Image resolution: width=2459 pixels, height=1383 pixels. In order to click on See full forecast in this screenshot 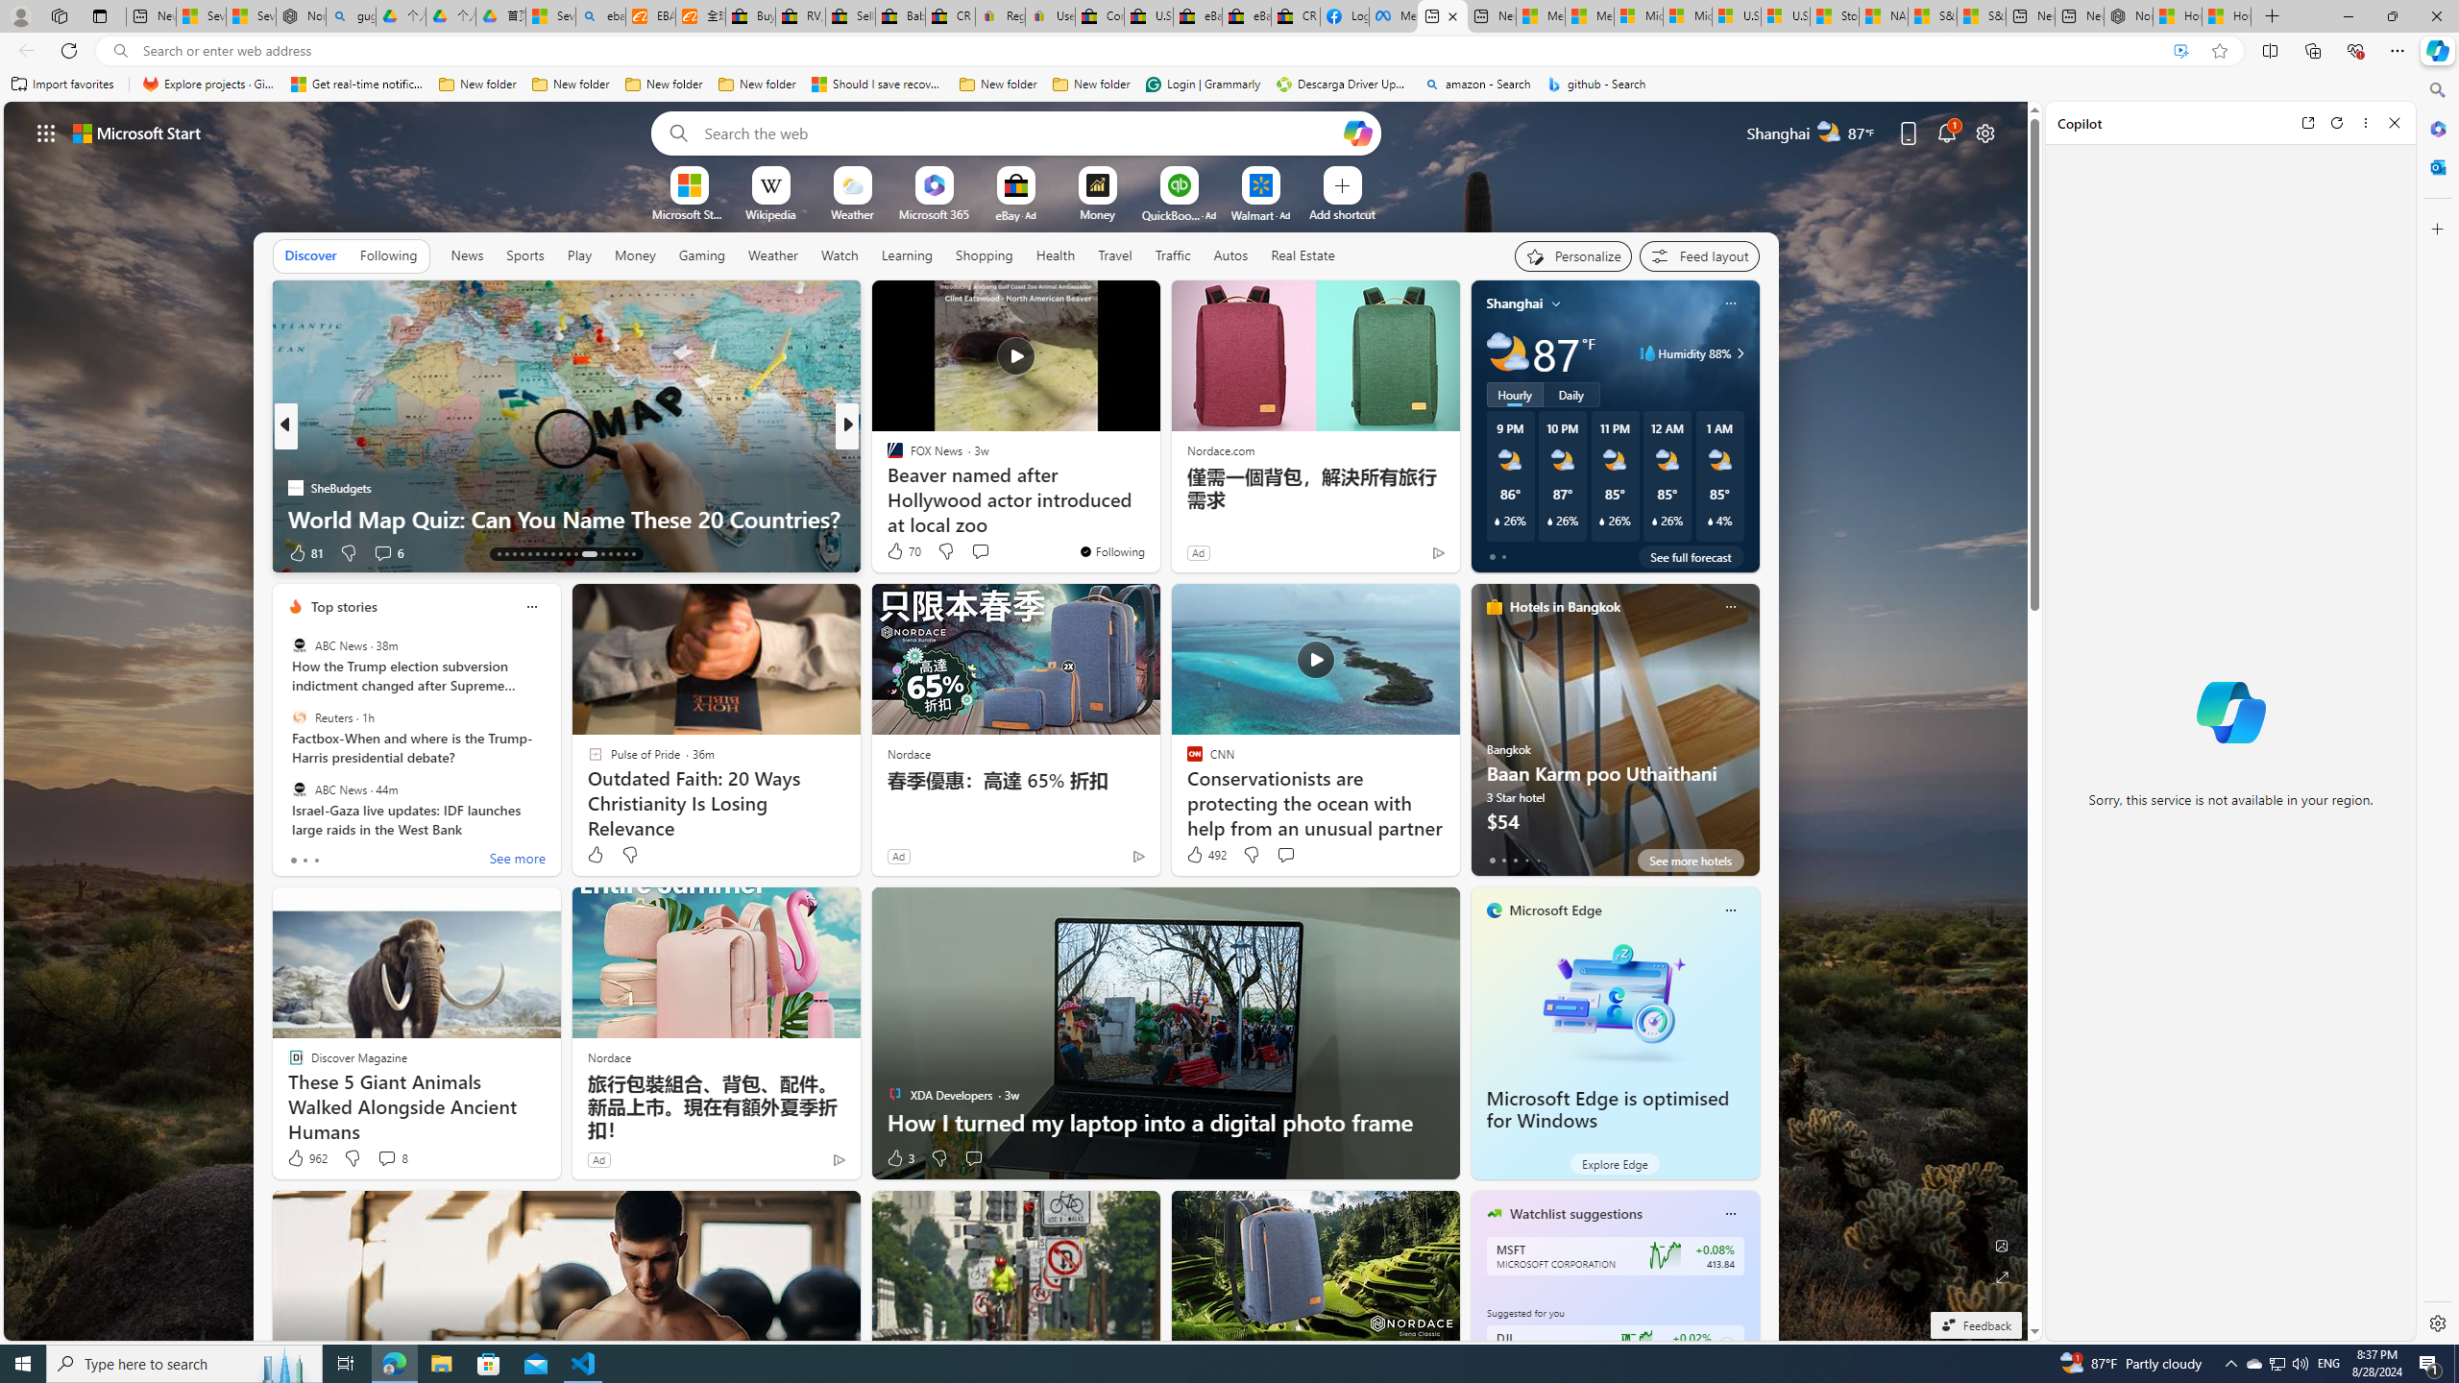, I will do `click(1691, 556)`.